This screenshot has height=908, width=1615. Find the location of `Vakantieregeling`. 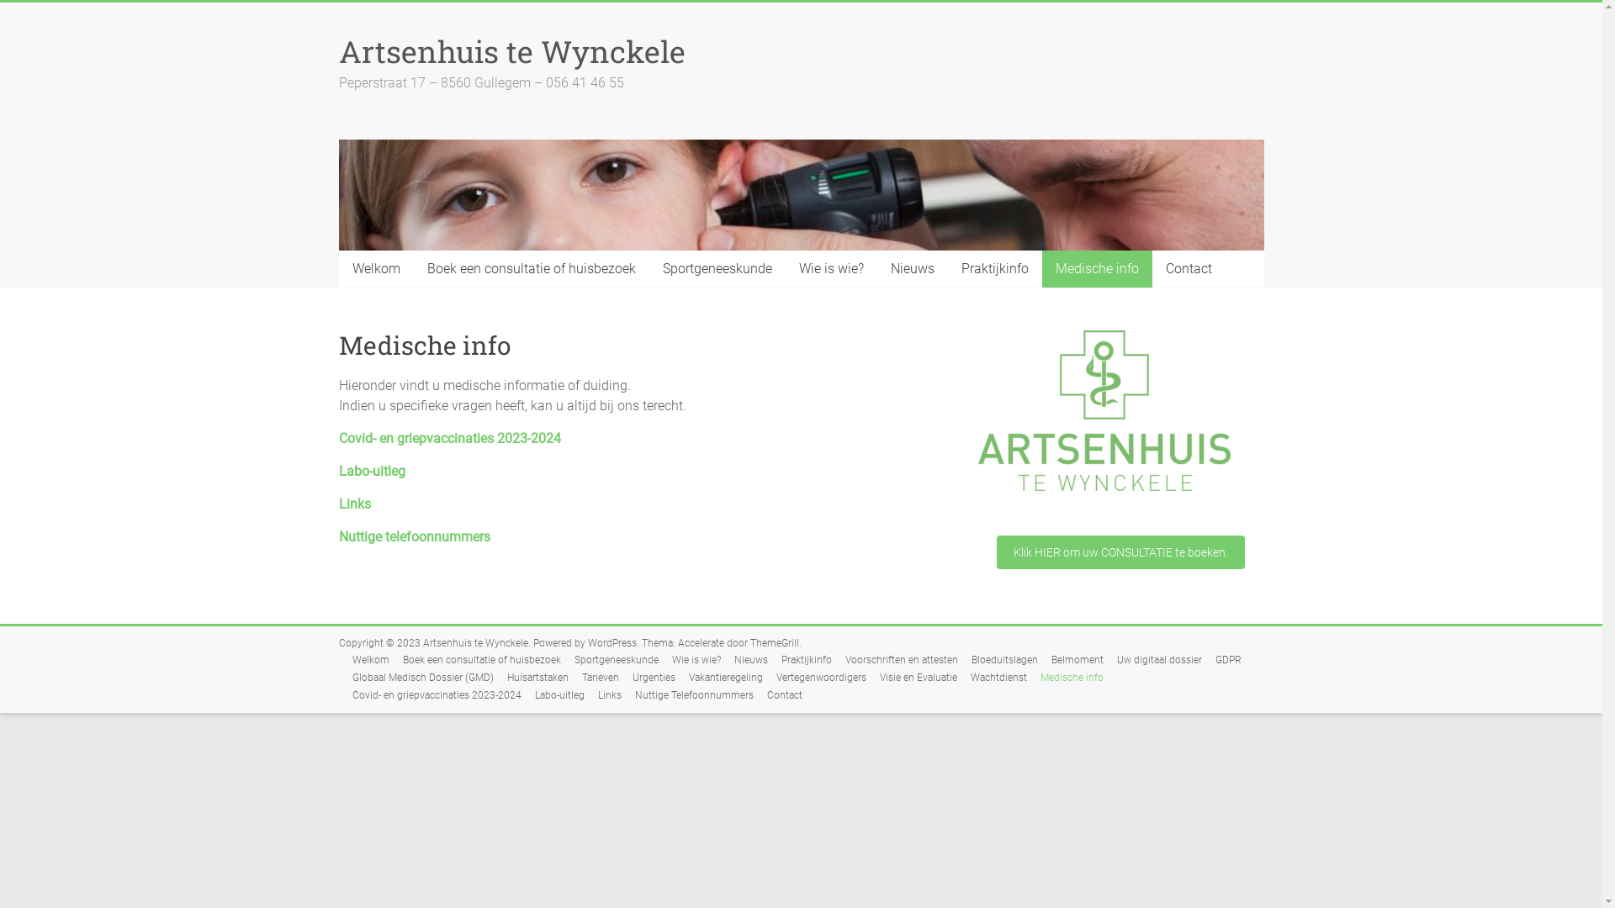

Vakantieregeling is located at coordinates (718, 678).